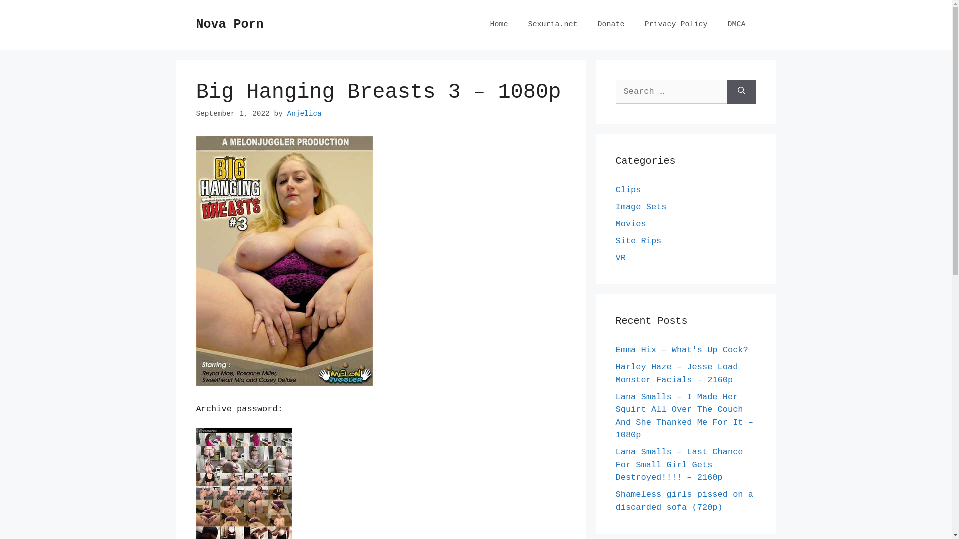 This screenshot has height=539, width=959. Describe the element at coordinates (230, 25) in the screenshot. I see `Nova Porn` at that location.